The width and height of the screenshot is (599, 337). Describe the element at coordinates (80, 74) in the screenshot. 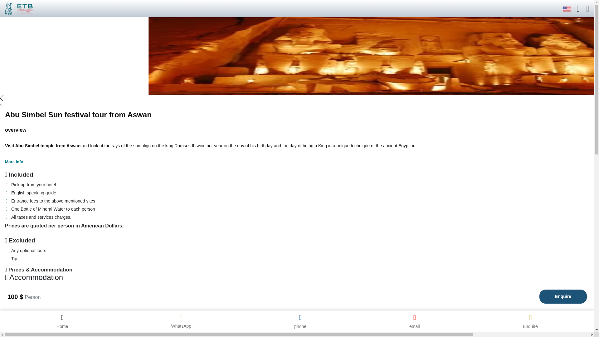

I see `8 Days Egypt Vacation Packages` at that location.